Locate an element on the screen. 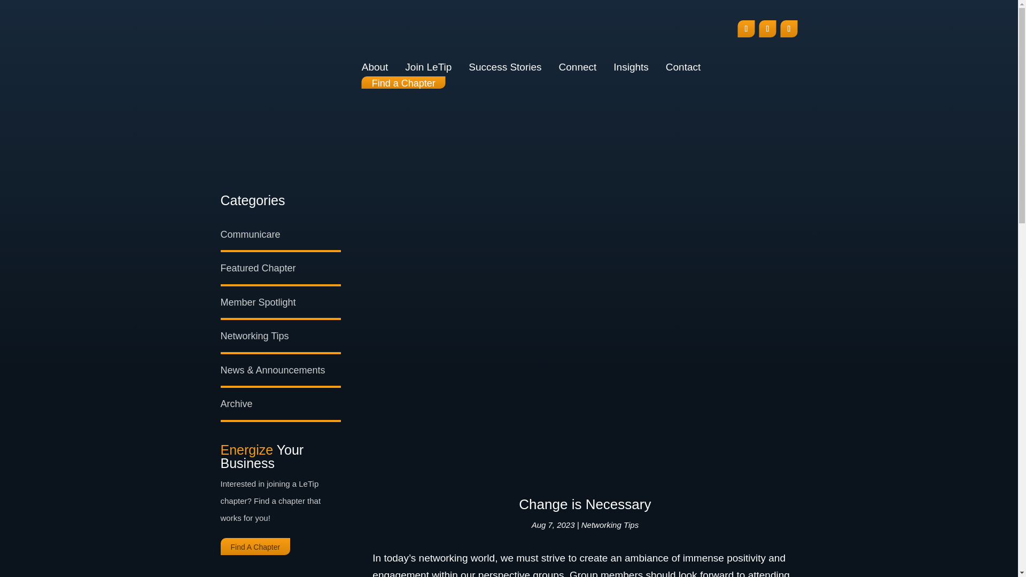 The width and height of the screenshot is (1026, 577). Follow on Facebook is located at coordinates (746, 29).